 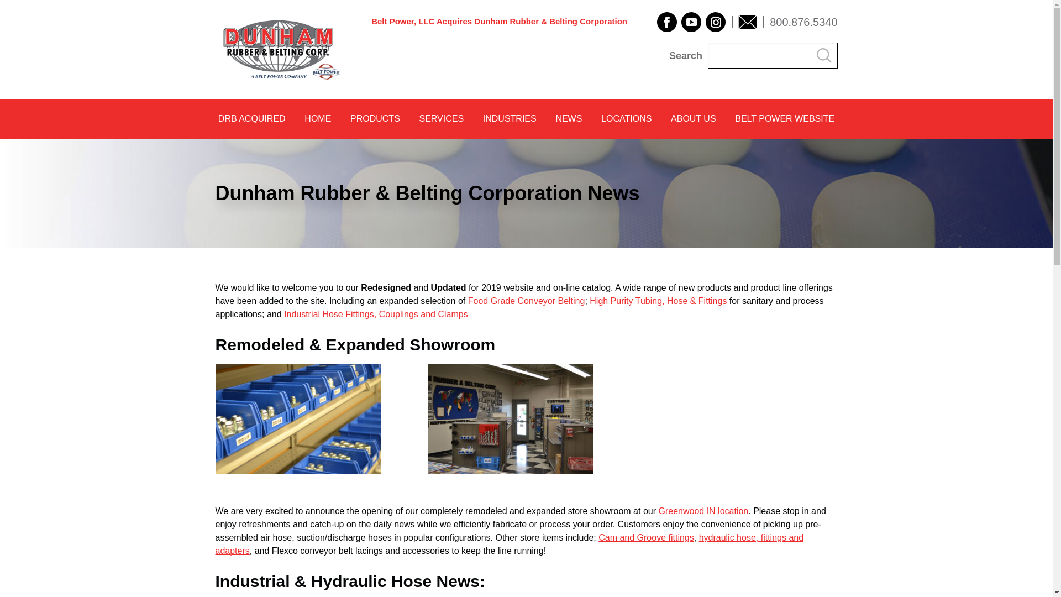 What do you see at coordinates (252, 118) in the screenshot?
I see `DRB ACQUIRED` at bounding box center [252, 118].